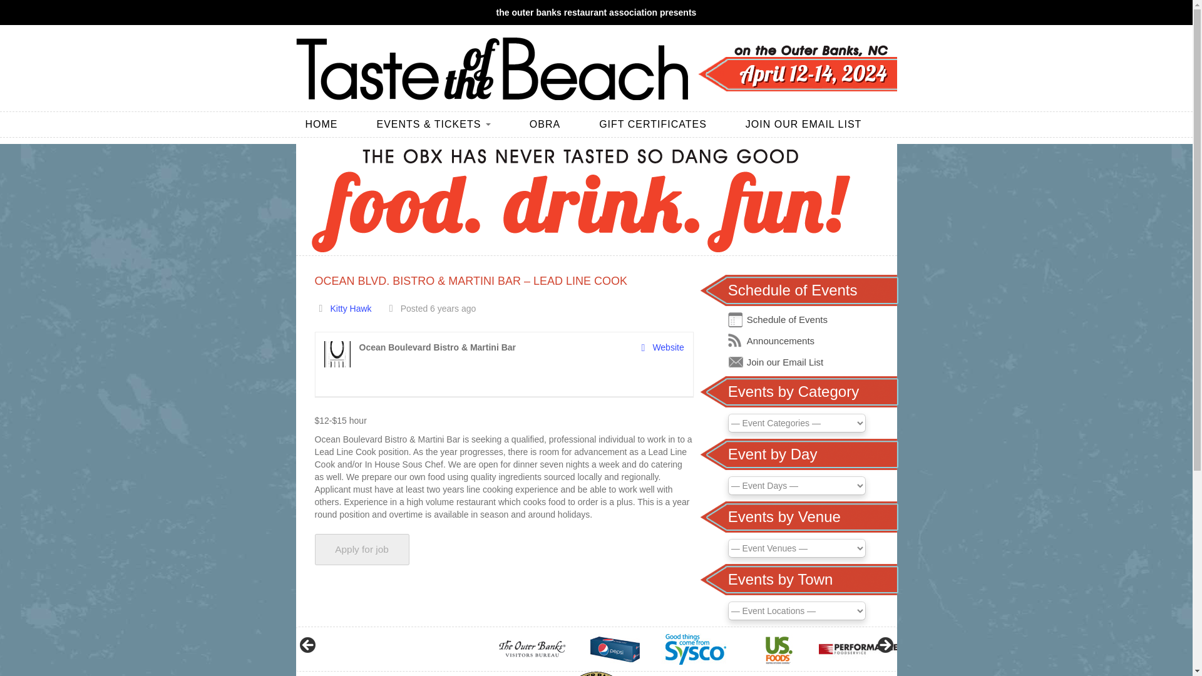  I want to click on Skip to secondary content, so click(50, 118).